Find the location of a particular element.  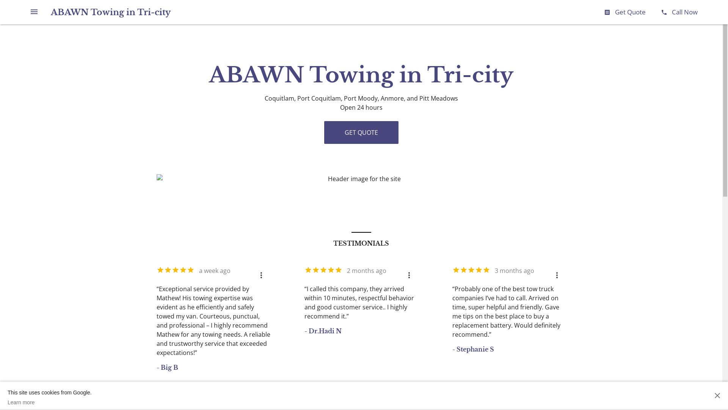

ABAWN Towing in Tri-city is located at coordinates (111, 12).